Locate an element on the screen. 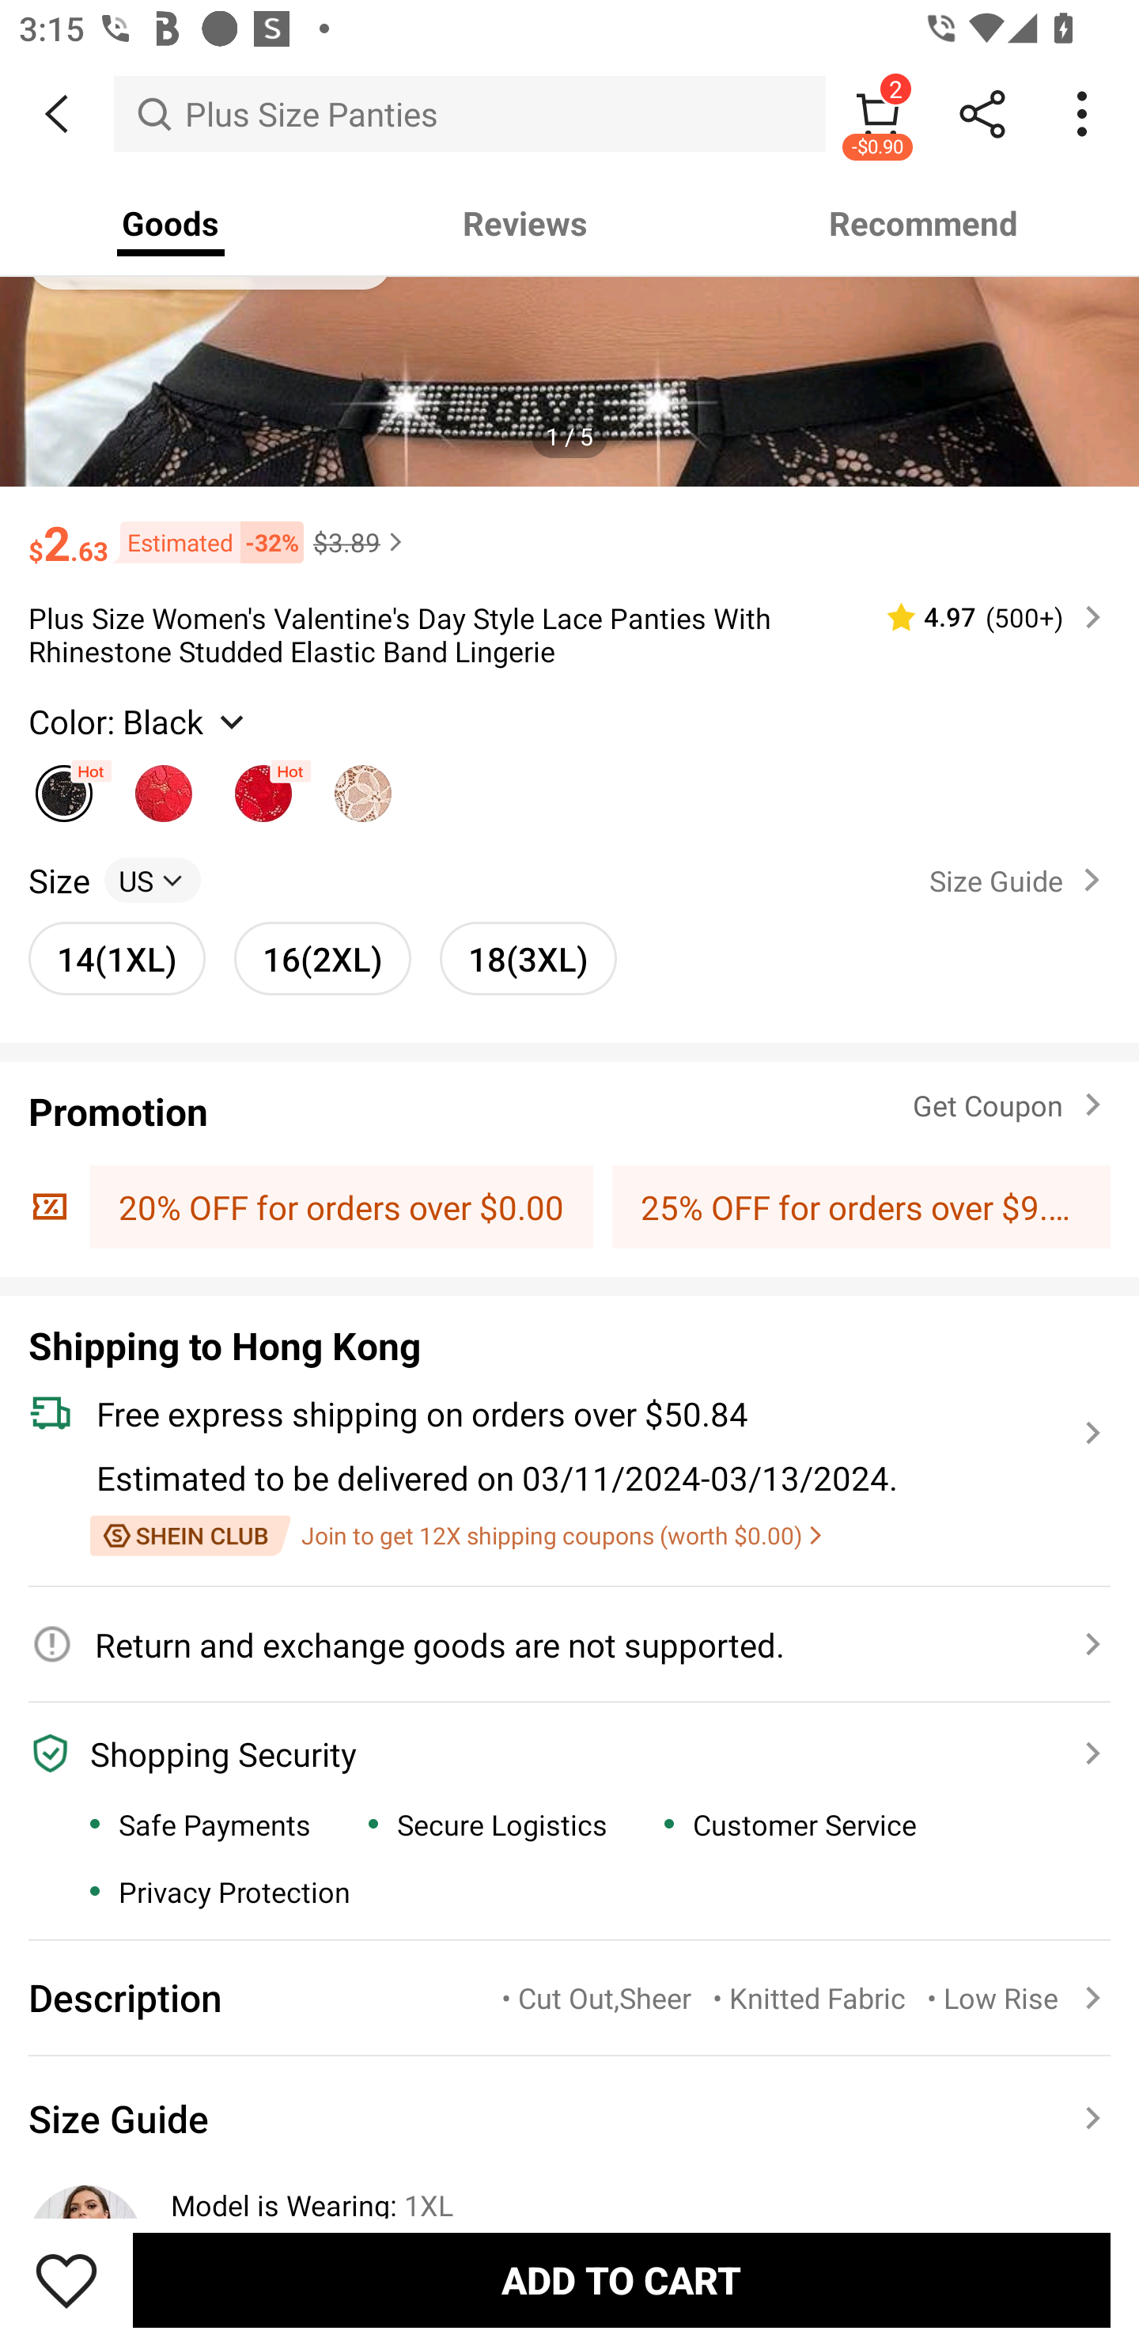  Burgundy is located at coordinates (164, 786).